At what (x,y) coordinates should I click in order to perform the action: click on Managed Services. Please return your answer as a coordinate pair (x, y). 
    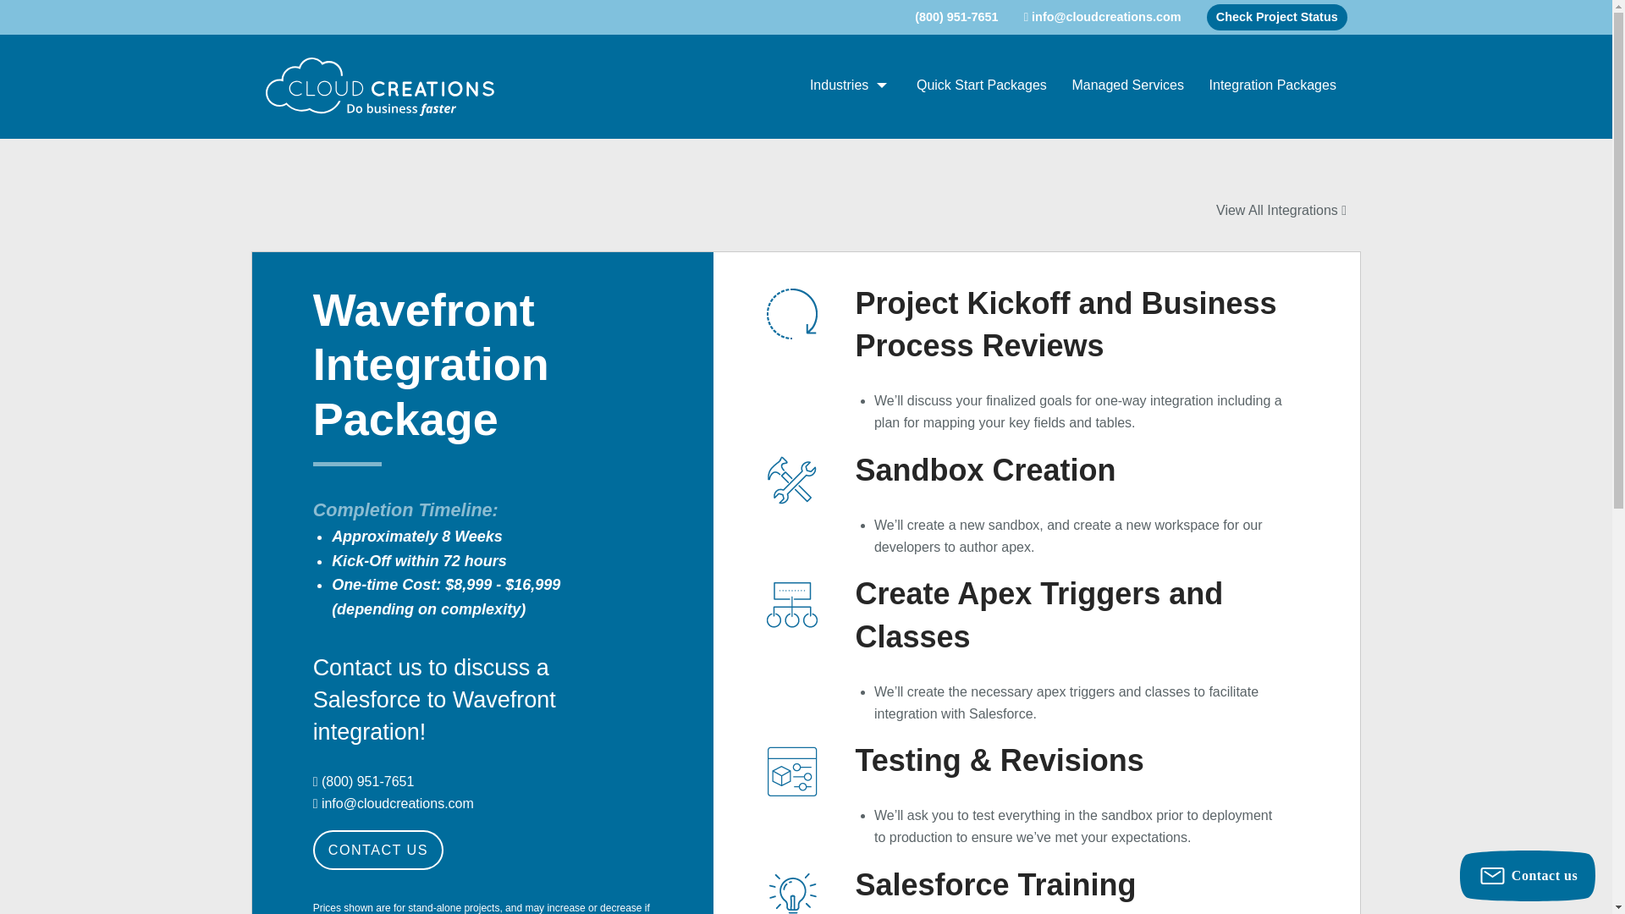
    Looking at the image, I should click on (1127, 86).